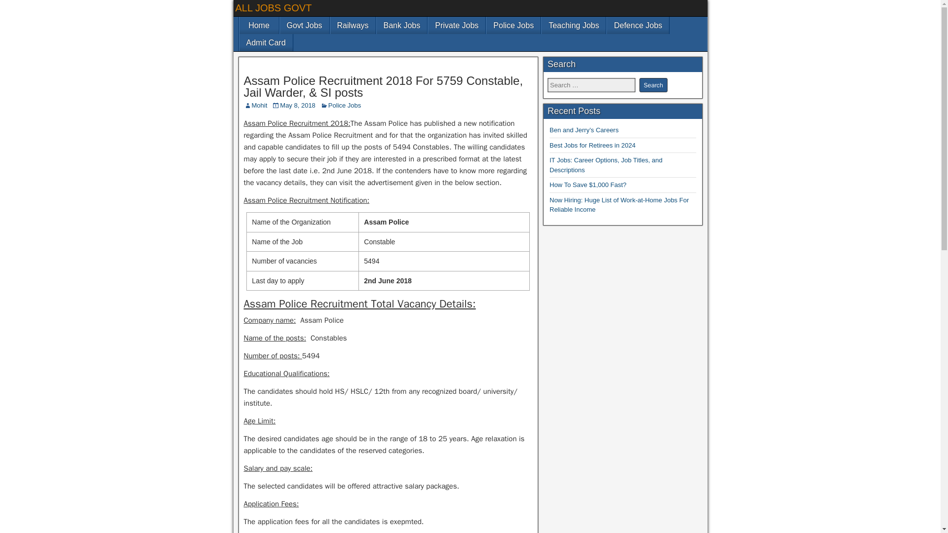 This screenshot has width=948, height=533. Describe the element at coordinates (345, 106) in the screenshot. I see `Police Jobs` at that location.